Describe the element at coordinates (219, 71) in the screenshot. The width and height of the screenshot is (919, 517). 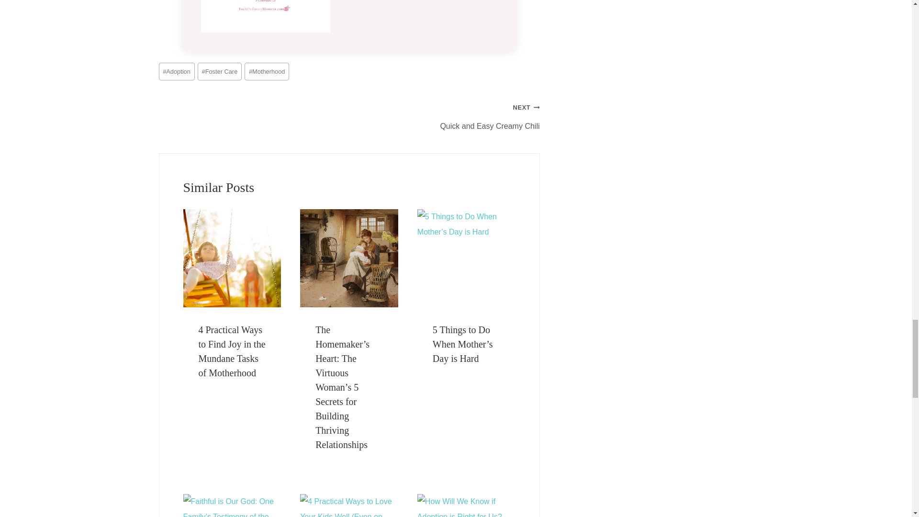
I see `Foster Care` at that location.